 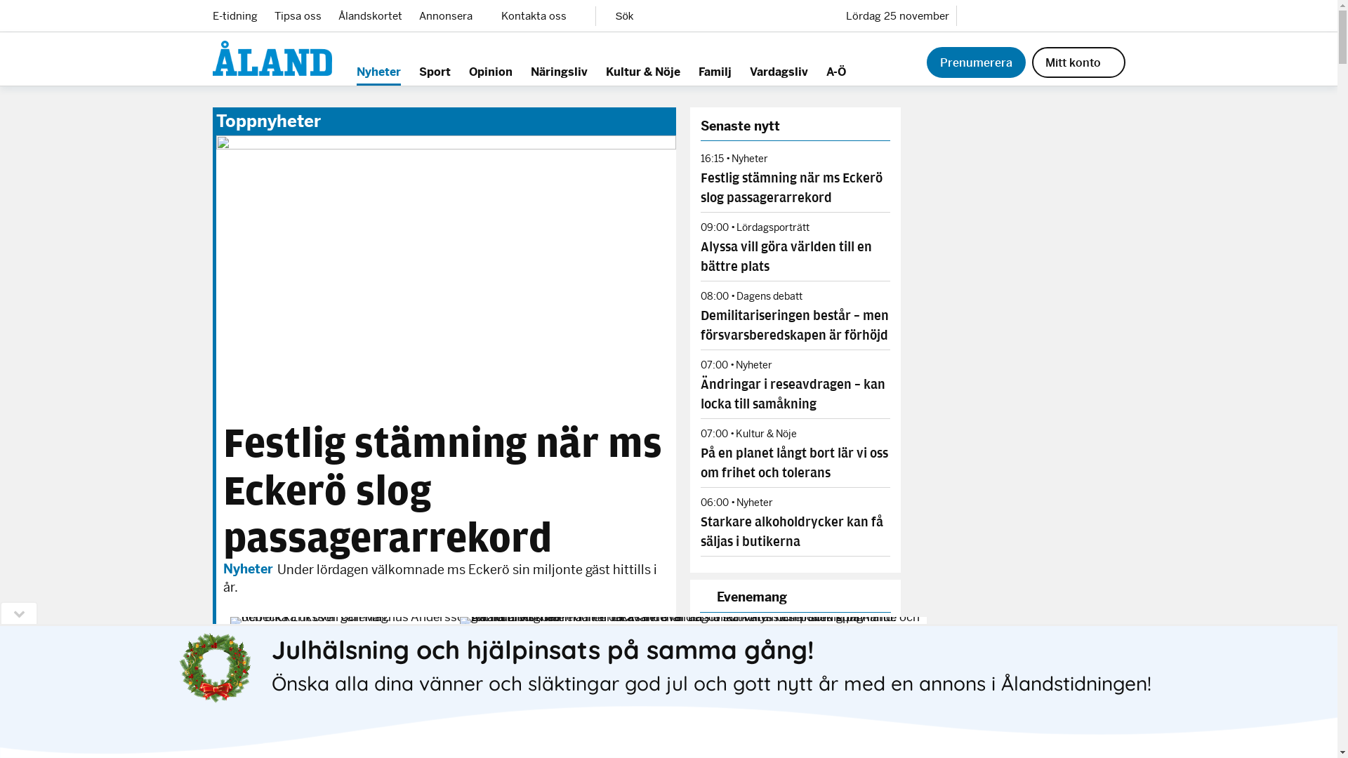 I want to click on Prenumerera, so click(x=976, y=62).